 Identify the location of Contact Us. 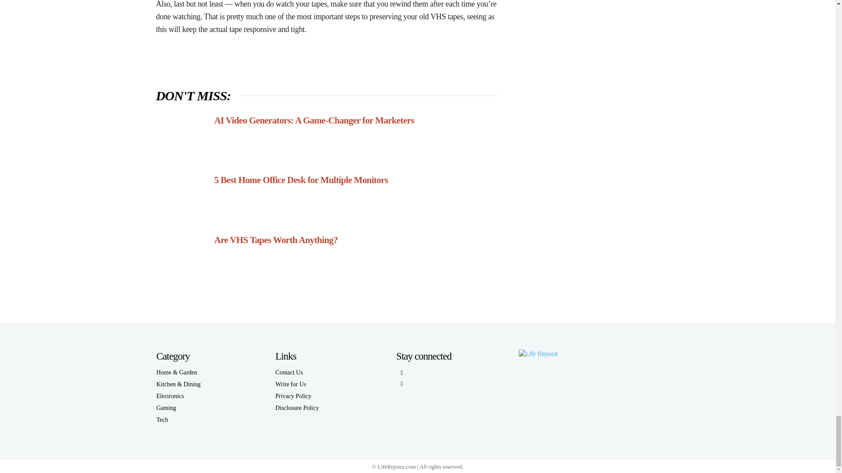
(297, 372).